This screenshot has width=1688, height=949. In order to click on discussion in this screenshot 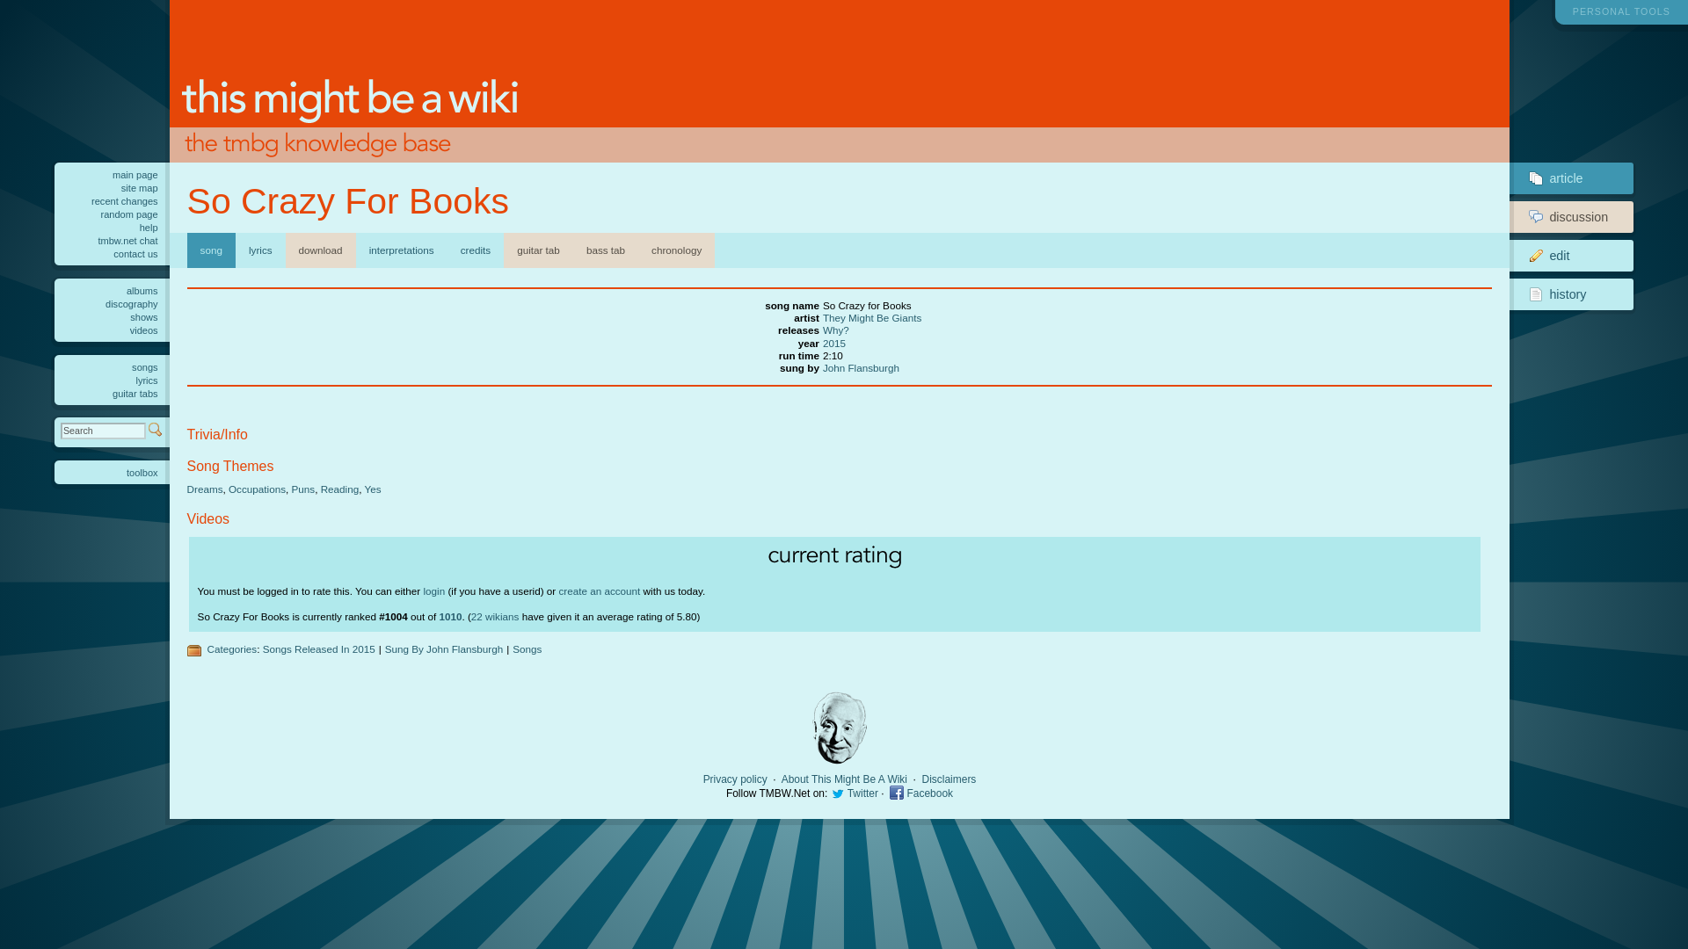, I will do `click(1563, 294)`.